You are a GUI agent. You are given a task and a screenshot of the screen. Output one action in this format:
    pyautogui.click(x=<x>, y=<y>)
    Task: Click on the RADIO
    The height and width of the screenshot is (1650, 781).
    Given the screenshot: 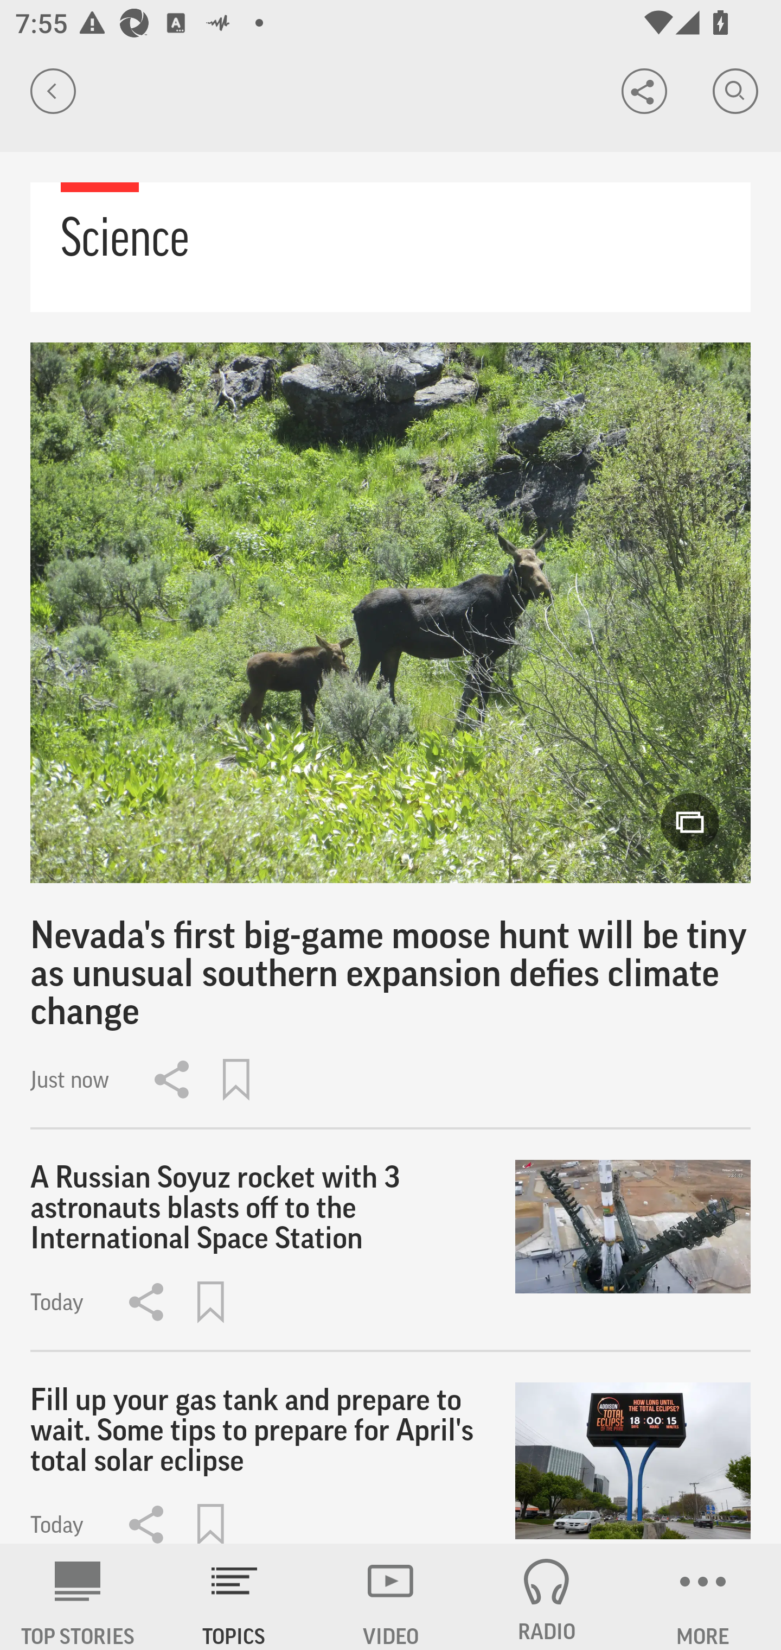 What is the action you would take?
    pyautogui.click(x=547, y=1597)
    